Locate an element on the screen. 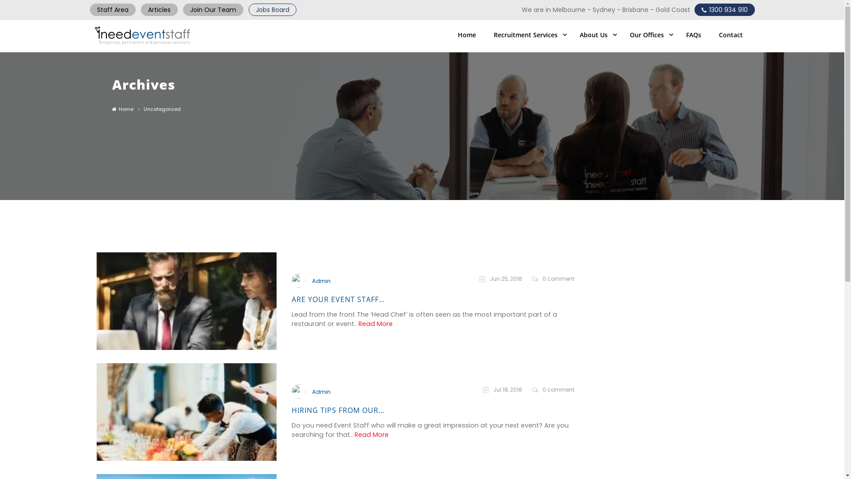 The width and height of the screenshot is (851, 479). Read More is located at coordinates (371, 435).